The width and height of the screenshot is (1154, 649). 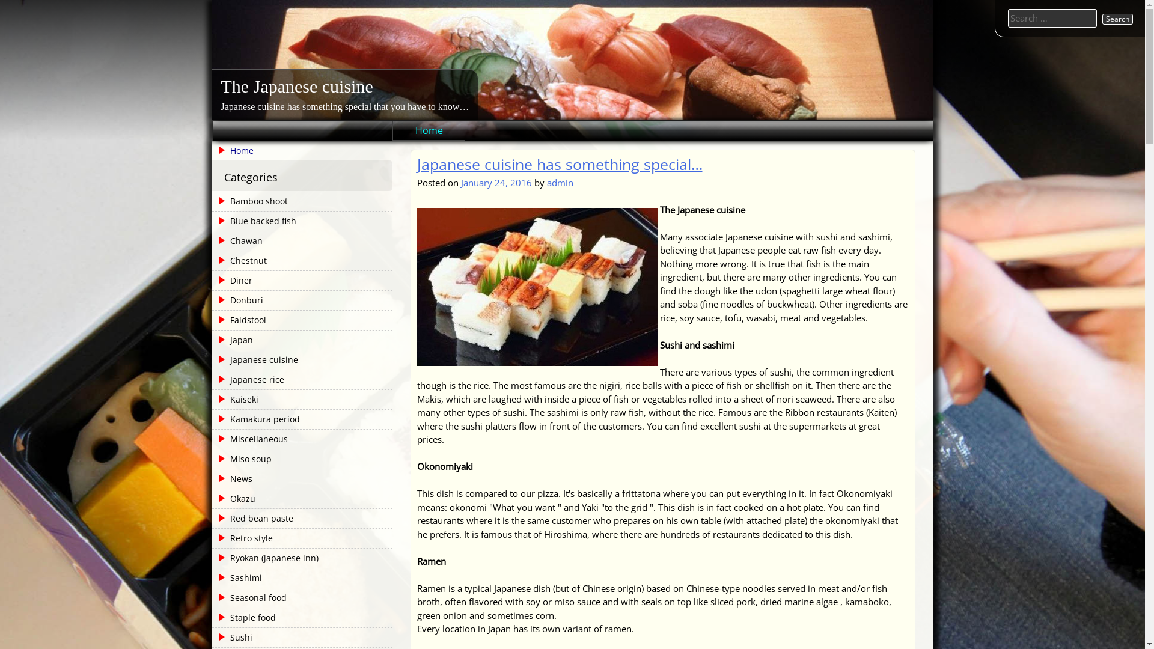 What do you see at coordinates (251, 201) in the screenshot?
I see `Bamboo shoot` at bounding box center [251, 201].